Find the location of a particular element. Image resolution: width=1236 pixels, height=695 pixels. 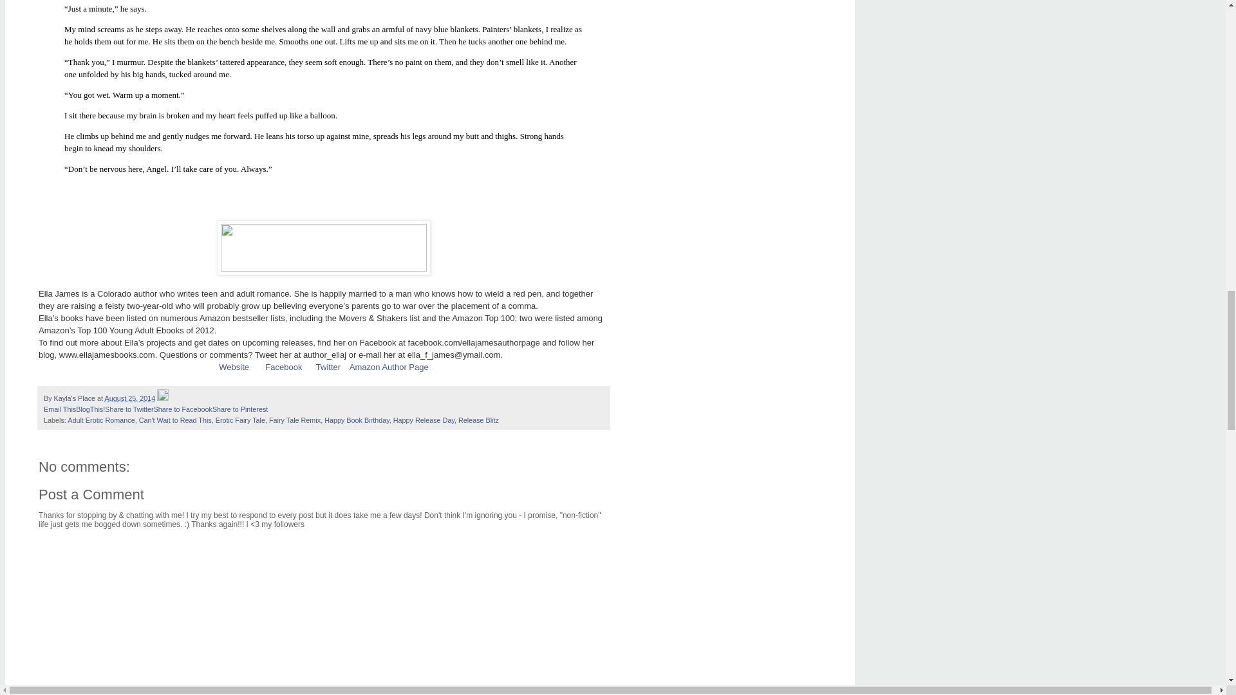

Kayla's Place is located at coordinates (76, 398).